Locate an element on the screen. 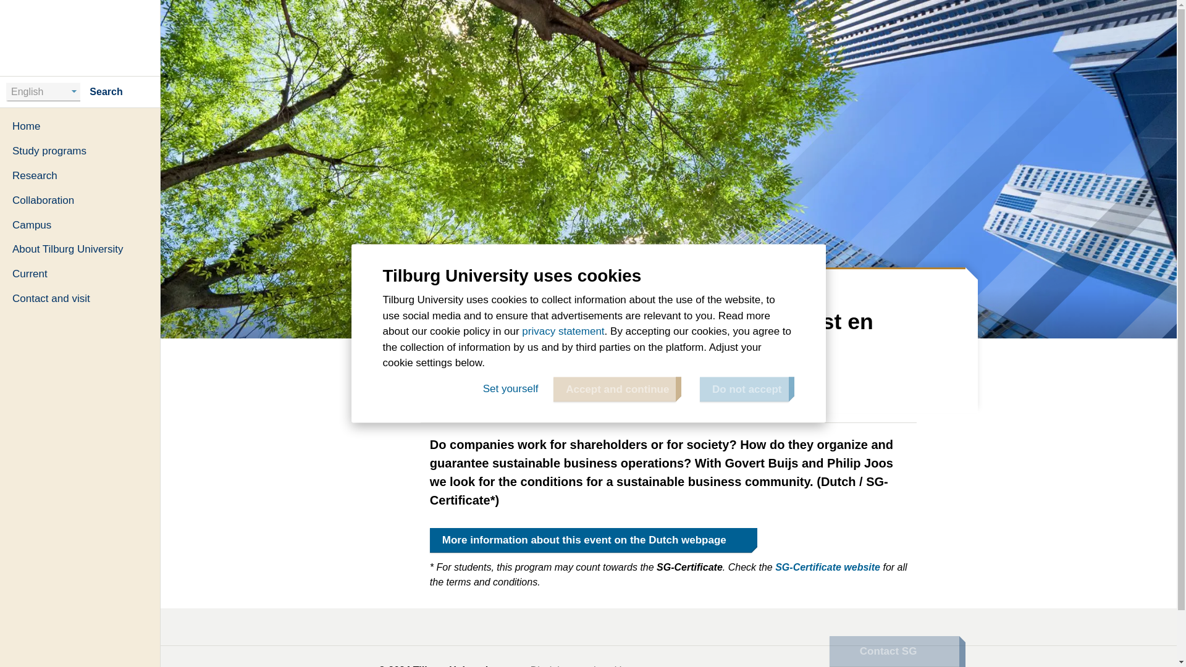 Image resolution: width=1186 pixels, height=667 pixels. Home is located at coordinates (397, 285).